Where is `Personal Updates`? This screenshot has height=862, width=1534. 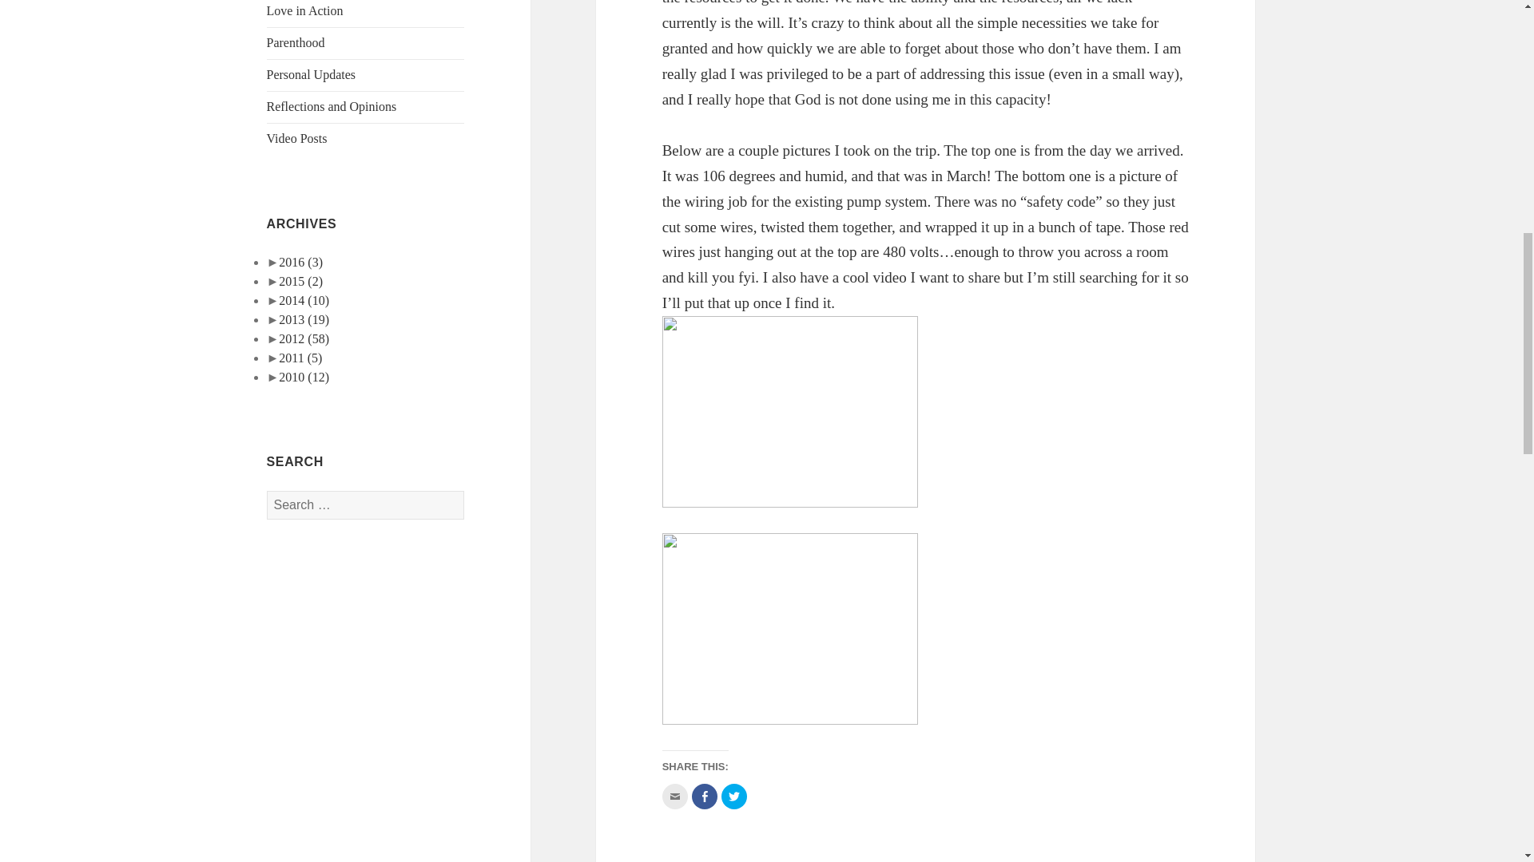
Personal Updates is located at coordinates (312, 74).